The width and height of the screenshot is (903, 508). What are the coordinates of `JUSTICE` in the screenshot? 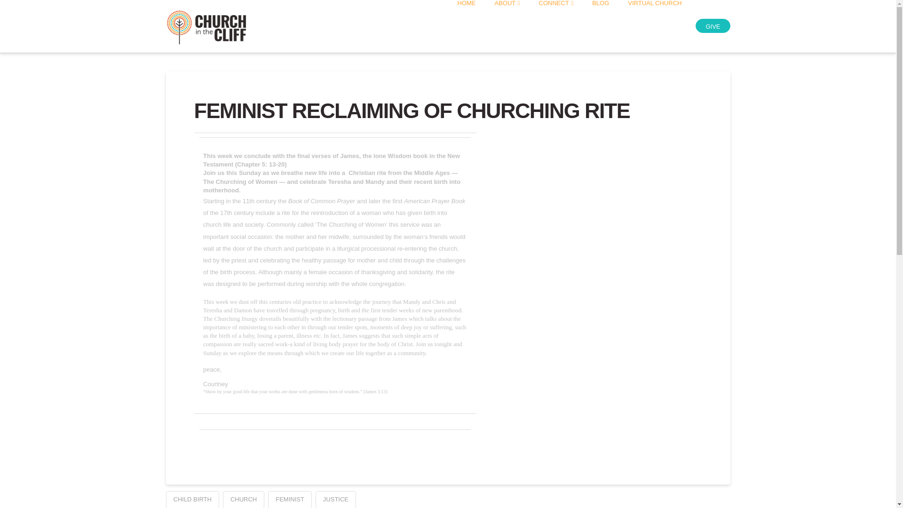 It's located at (335, 500).